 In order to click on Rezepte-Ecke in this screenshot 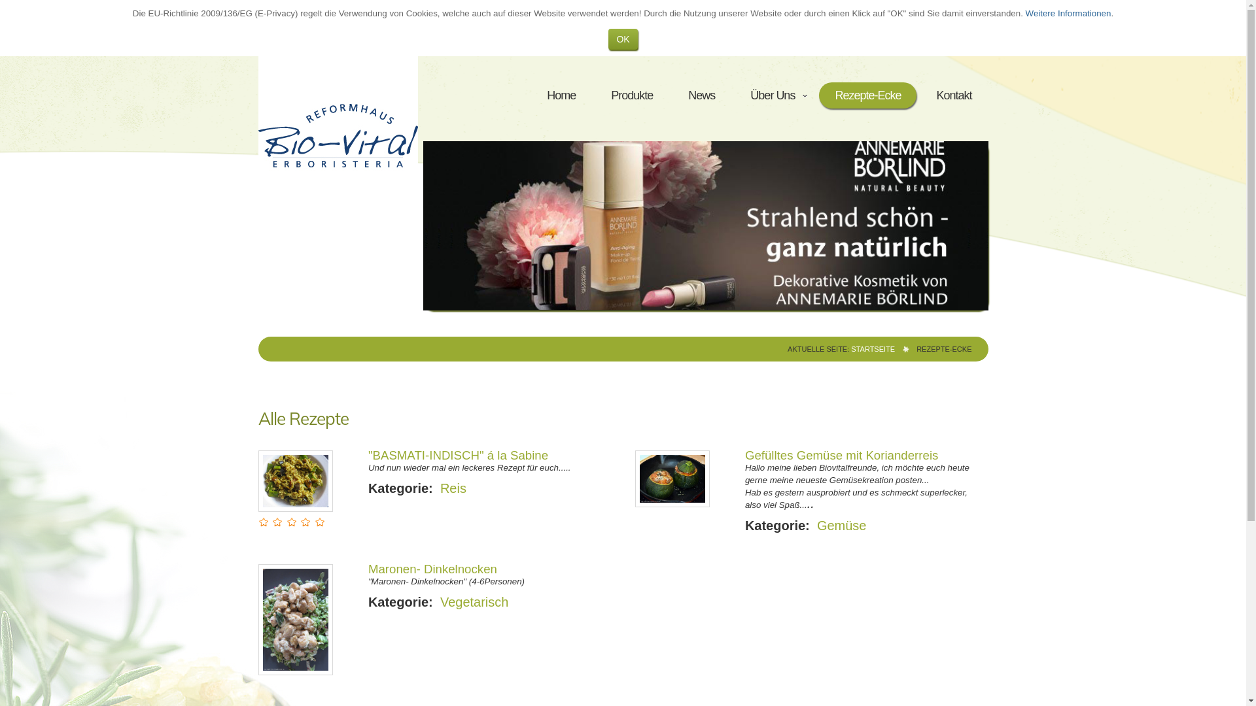, I will do `click(867, 95)`.